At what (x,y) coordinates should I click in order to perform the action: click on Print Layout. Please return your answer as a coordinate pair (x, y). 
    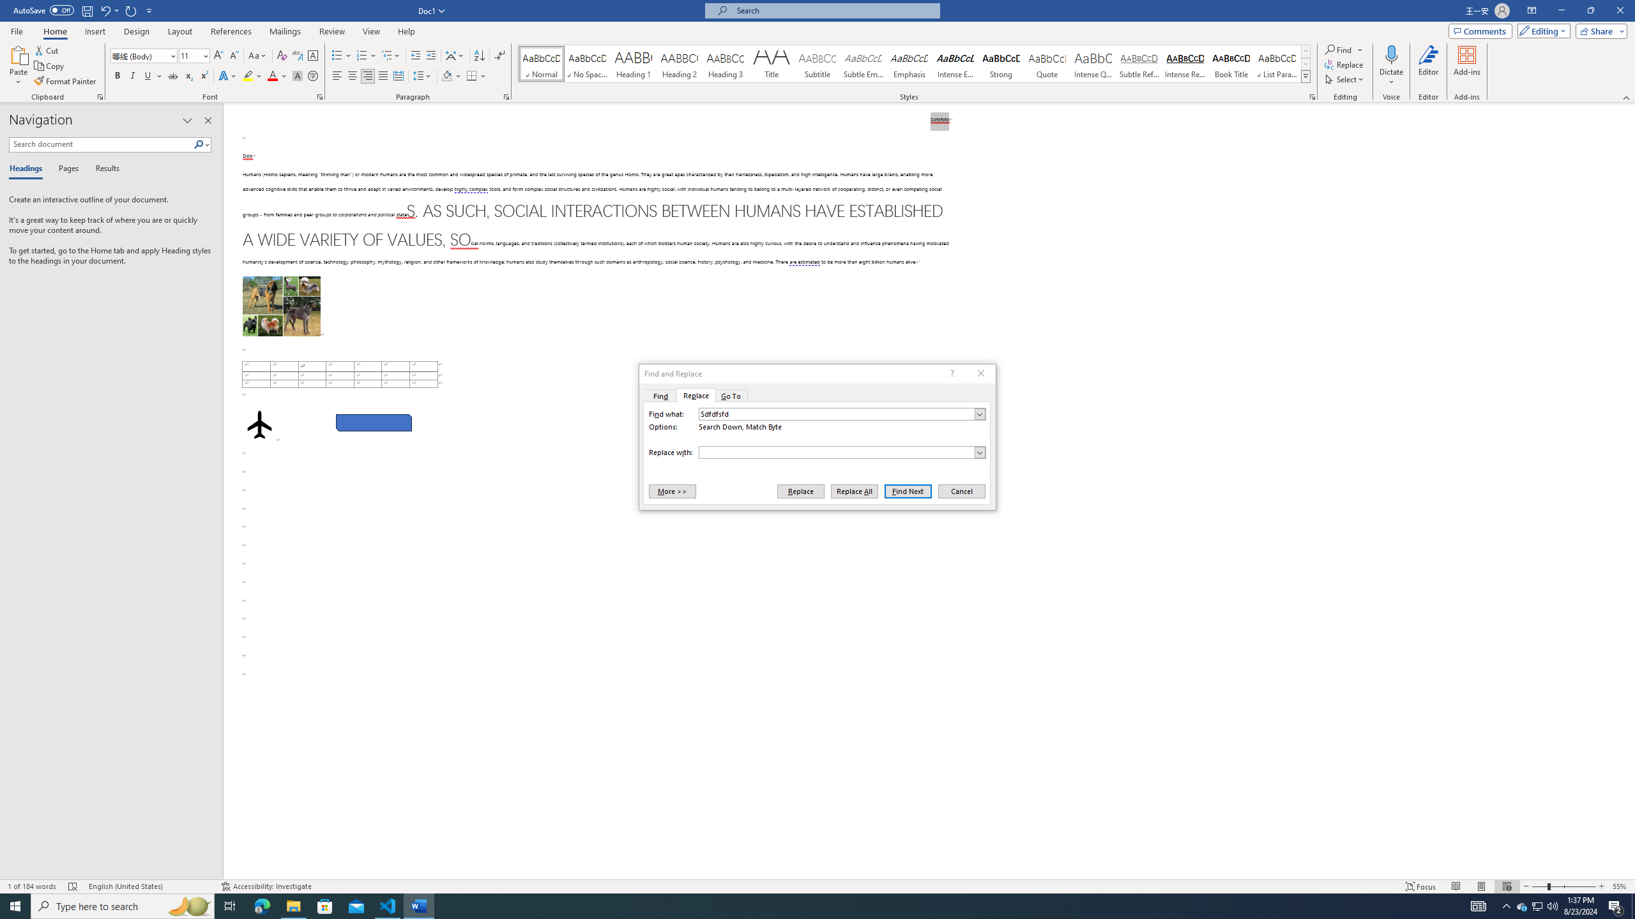
    Looking at the image, I should click on (1480, 886).